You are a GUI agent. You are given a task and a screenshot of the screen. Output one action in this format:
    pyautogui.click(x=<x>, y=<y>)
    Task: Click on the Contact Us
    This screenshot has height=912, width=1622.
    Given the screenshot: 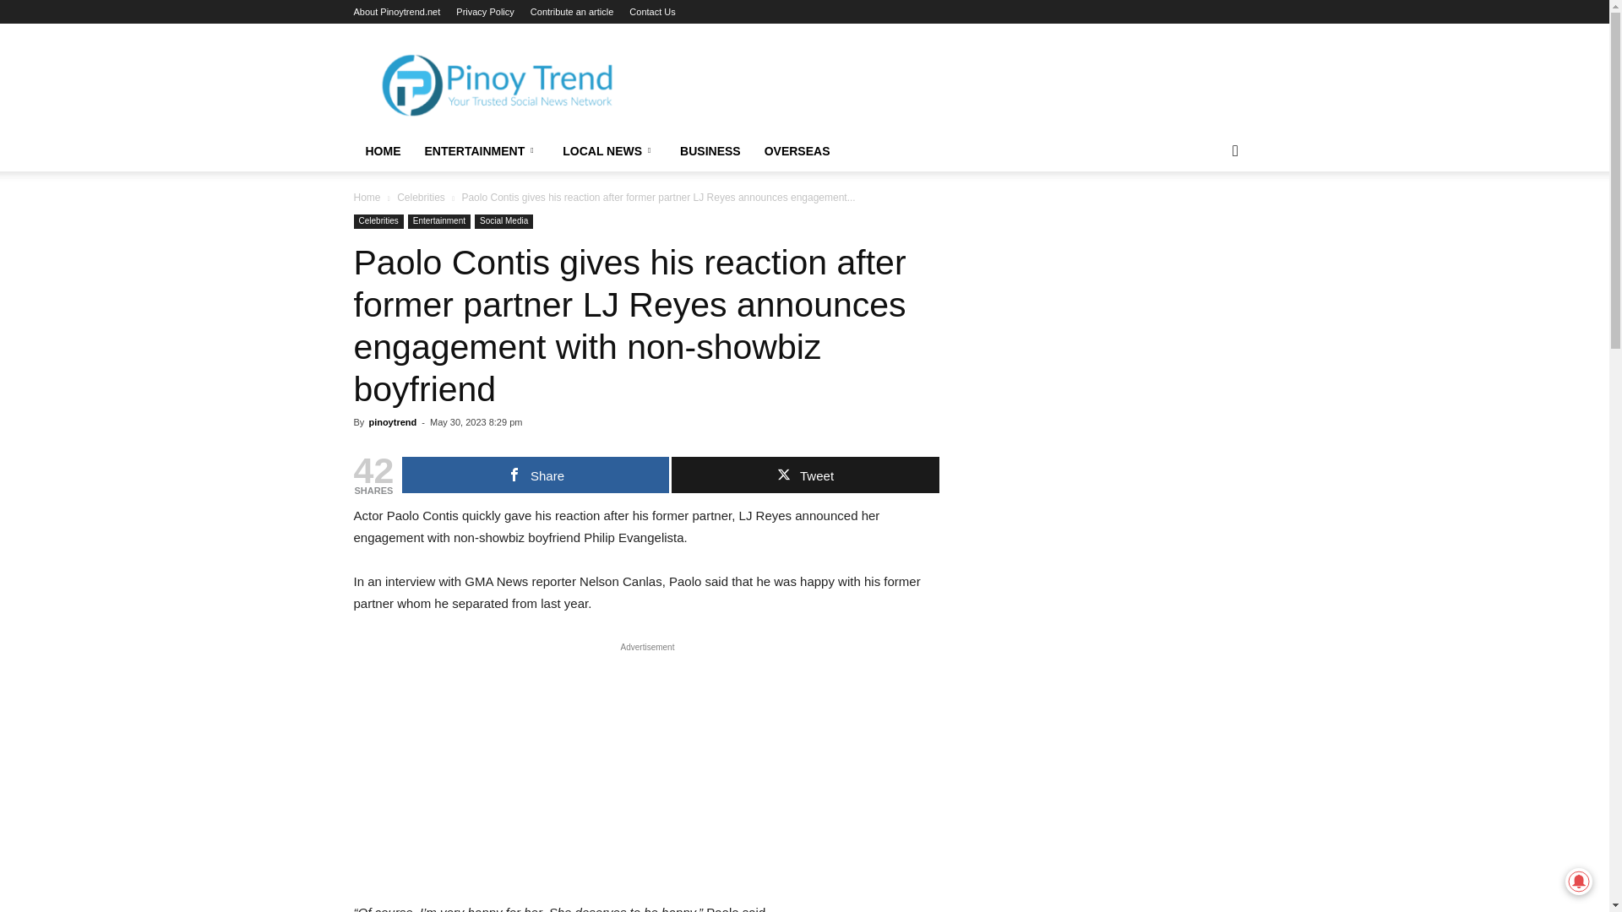 What is the action you would take?
    pyautogui.click(x=651, y=12)
    